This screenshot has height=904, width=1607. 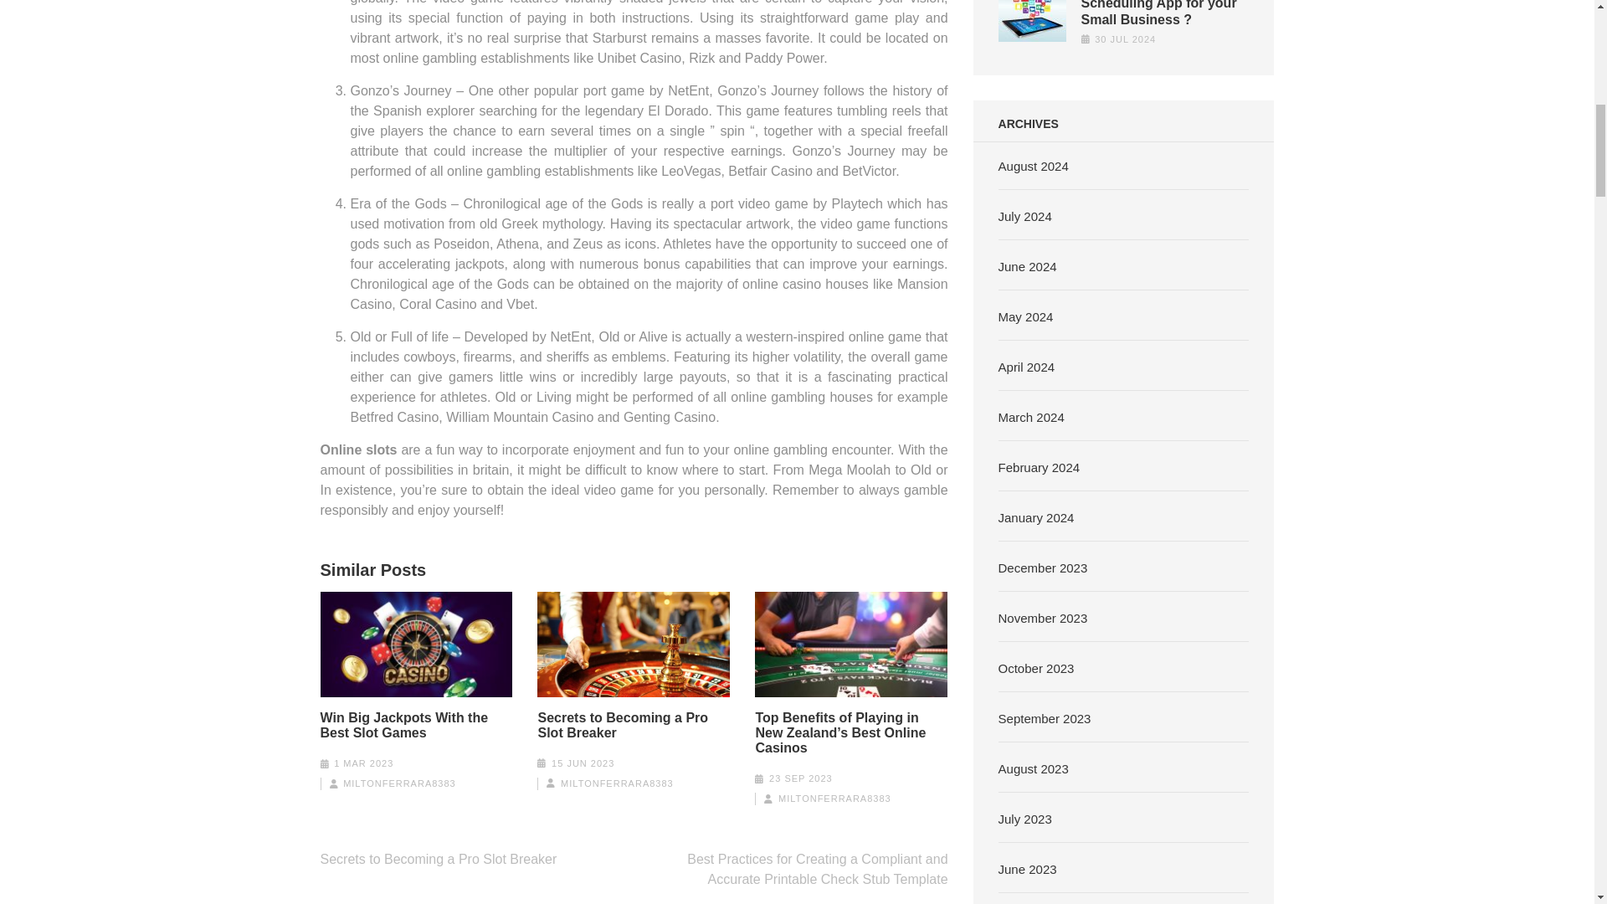 I want to click on MILTONFERRARA8383, so click(x=400, y=783).